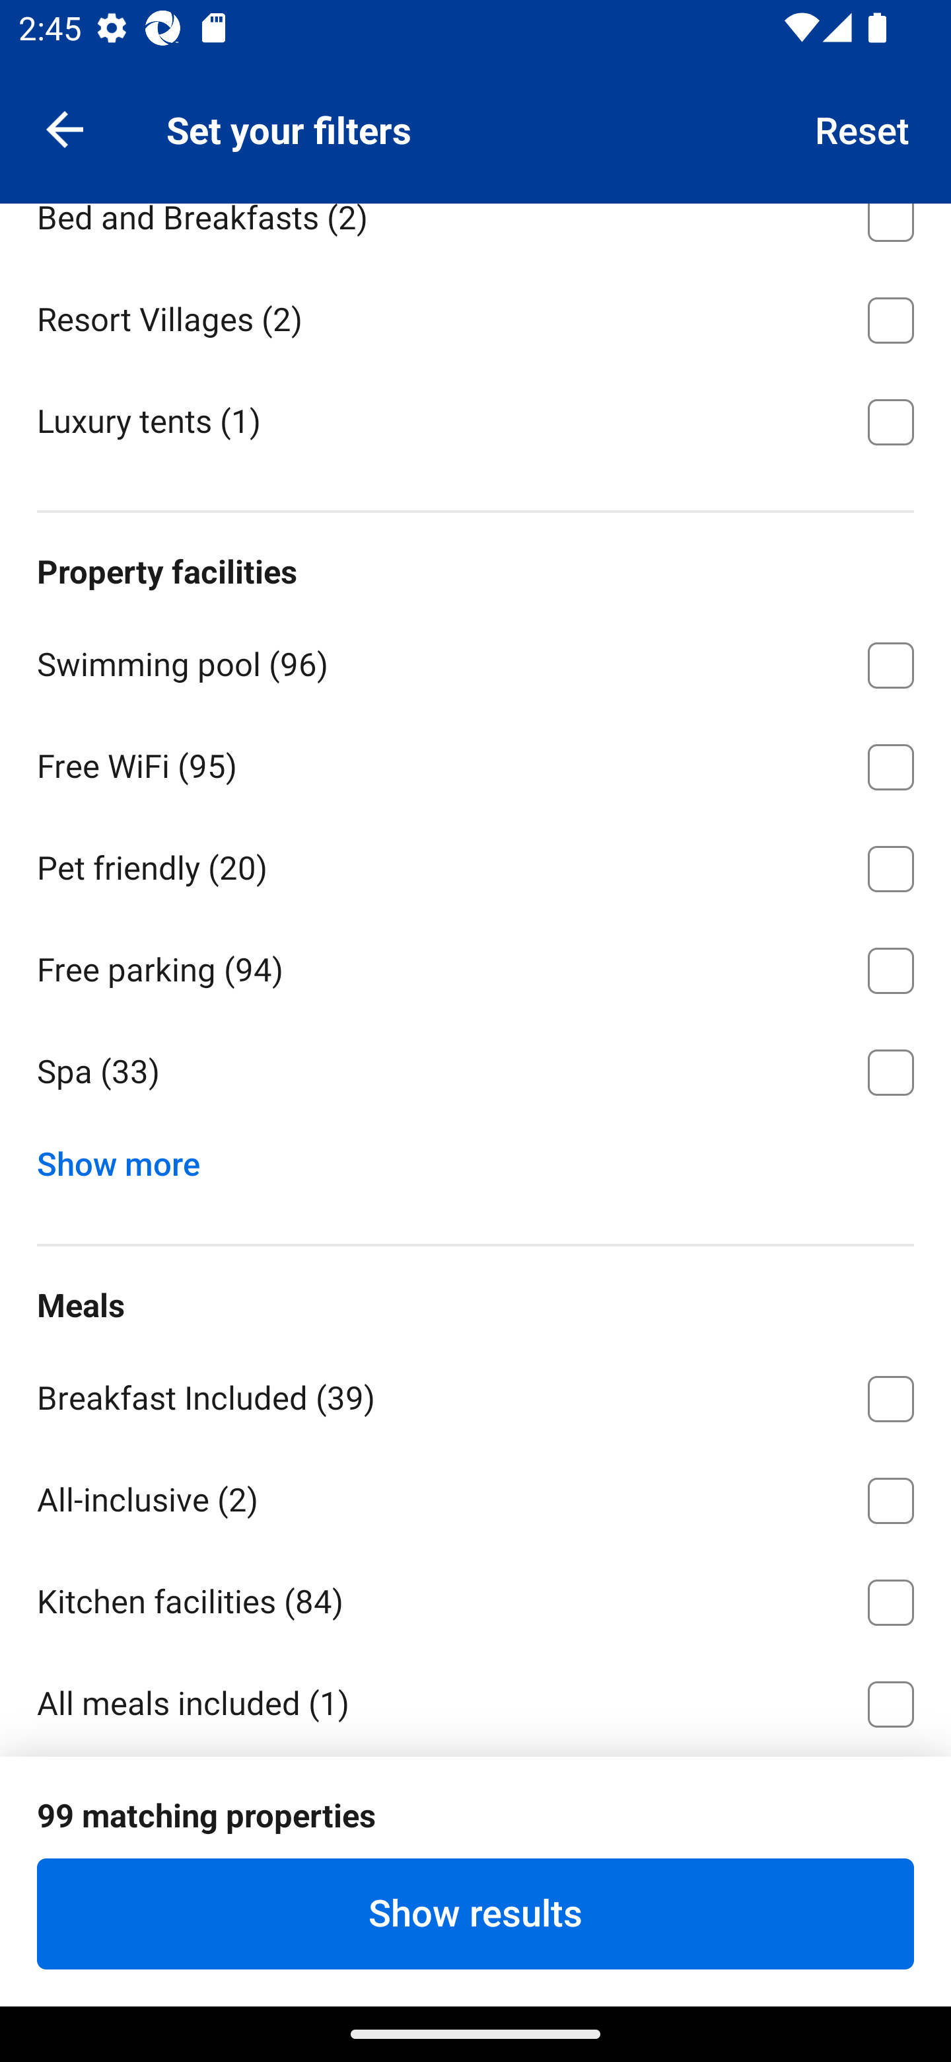 This screenshot has width=951, height=2062. I want to click on Spa ⁦(33), so click(475, 1072).